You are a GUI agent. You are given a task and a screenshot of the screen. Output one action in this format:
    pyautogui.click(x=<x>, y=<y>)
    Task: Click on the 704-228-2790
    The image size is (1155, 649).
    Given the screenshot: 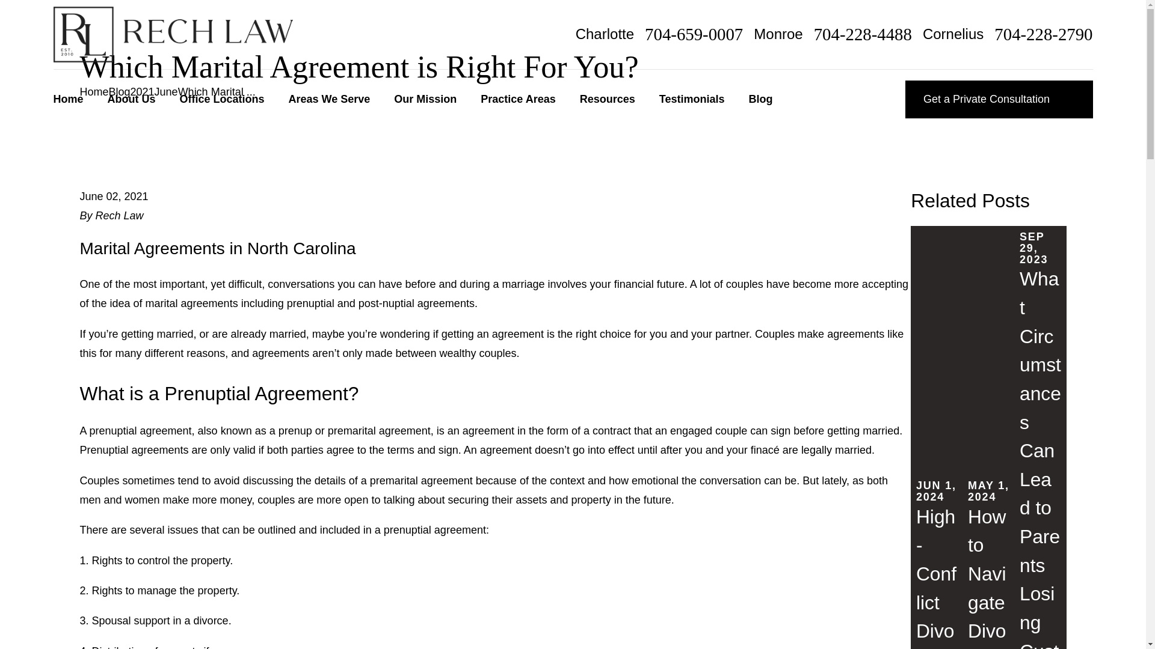 What is the action you would take?
    pyautogui.click(x=1043, y=35)
    